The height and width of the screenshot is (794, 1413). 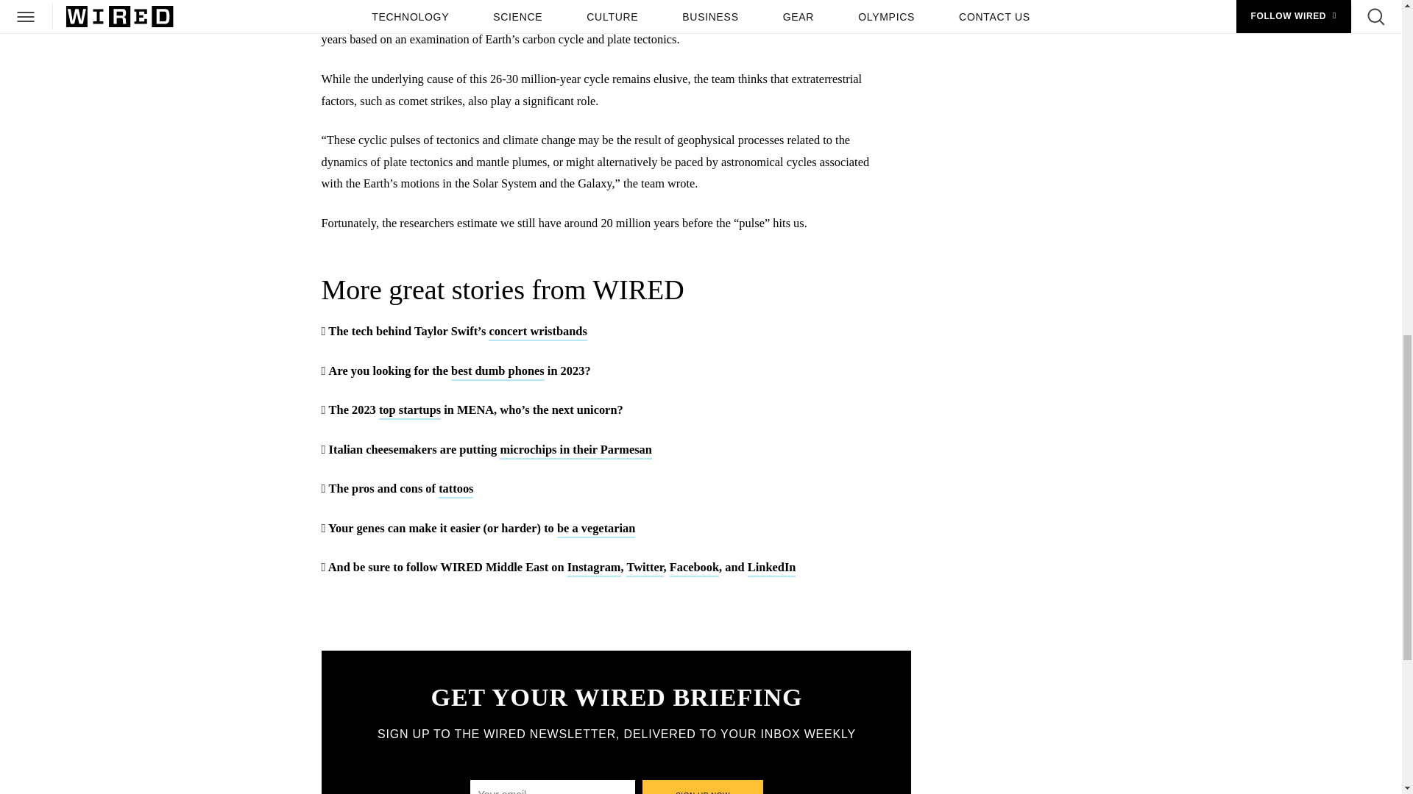 I want to click on Facebook, so click(x=695, y=569).